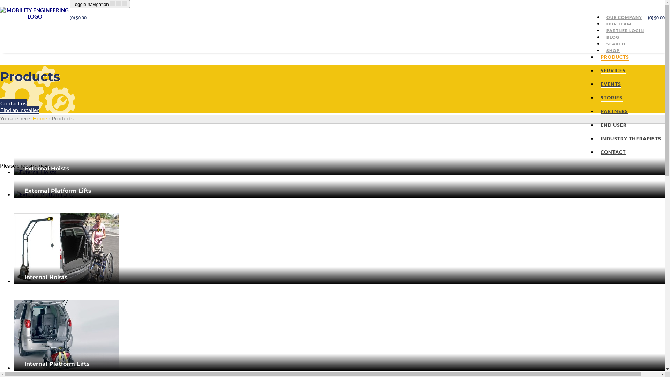 Image resolution: width=670 pixels, height=377 pixels. I want to click on (0) $0.00, so click(656, 17).